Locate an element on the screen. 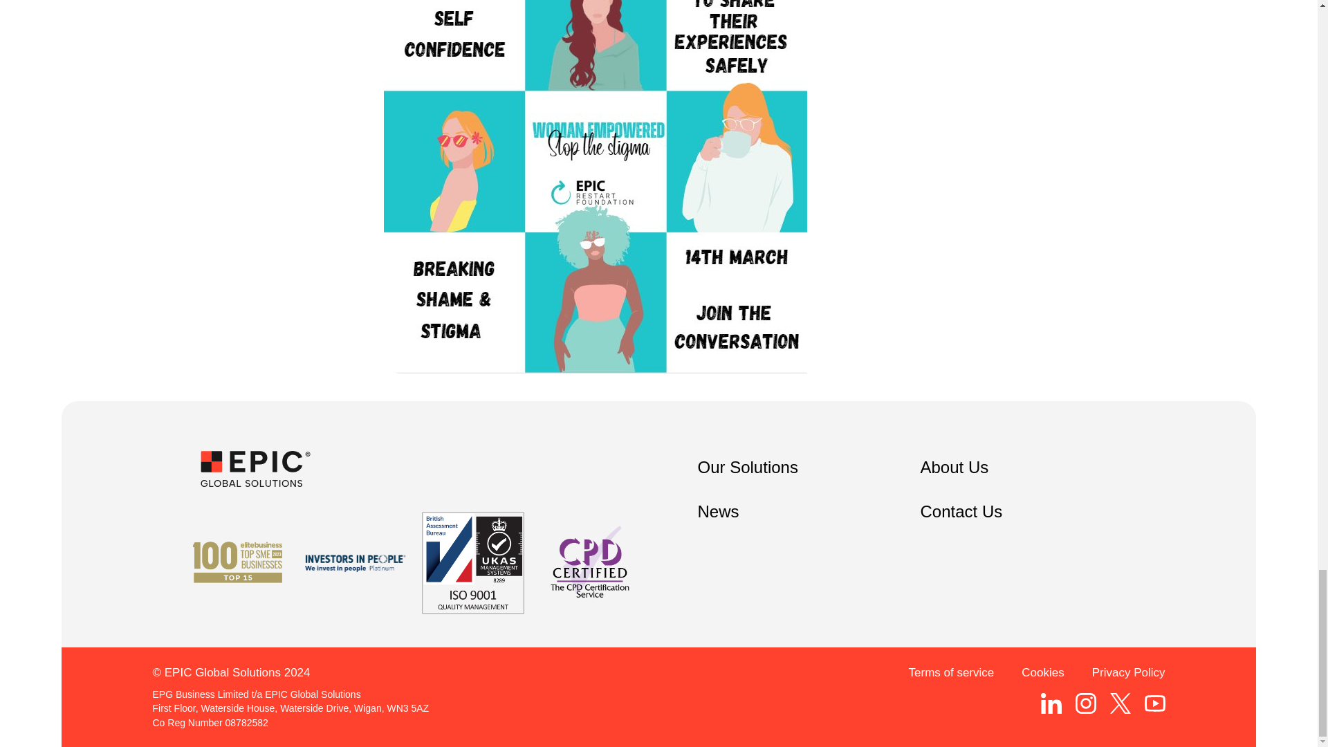 The width and height of the screenshot is (1328, 747). Contact Us is located at coordinates (961, 512).